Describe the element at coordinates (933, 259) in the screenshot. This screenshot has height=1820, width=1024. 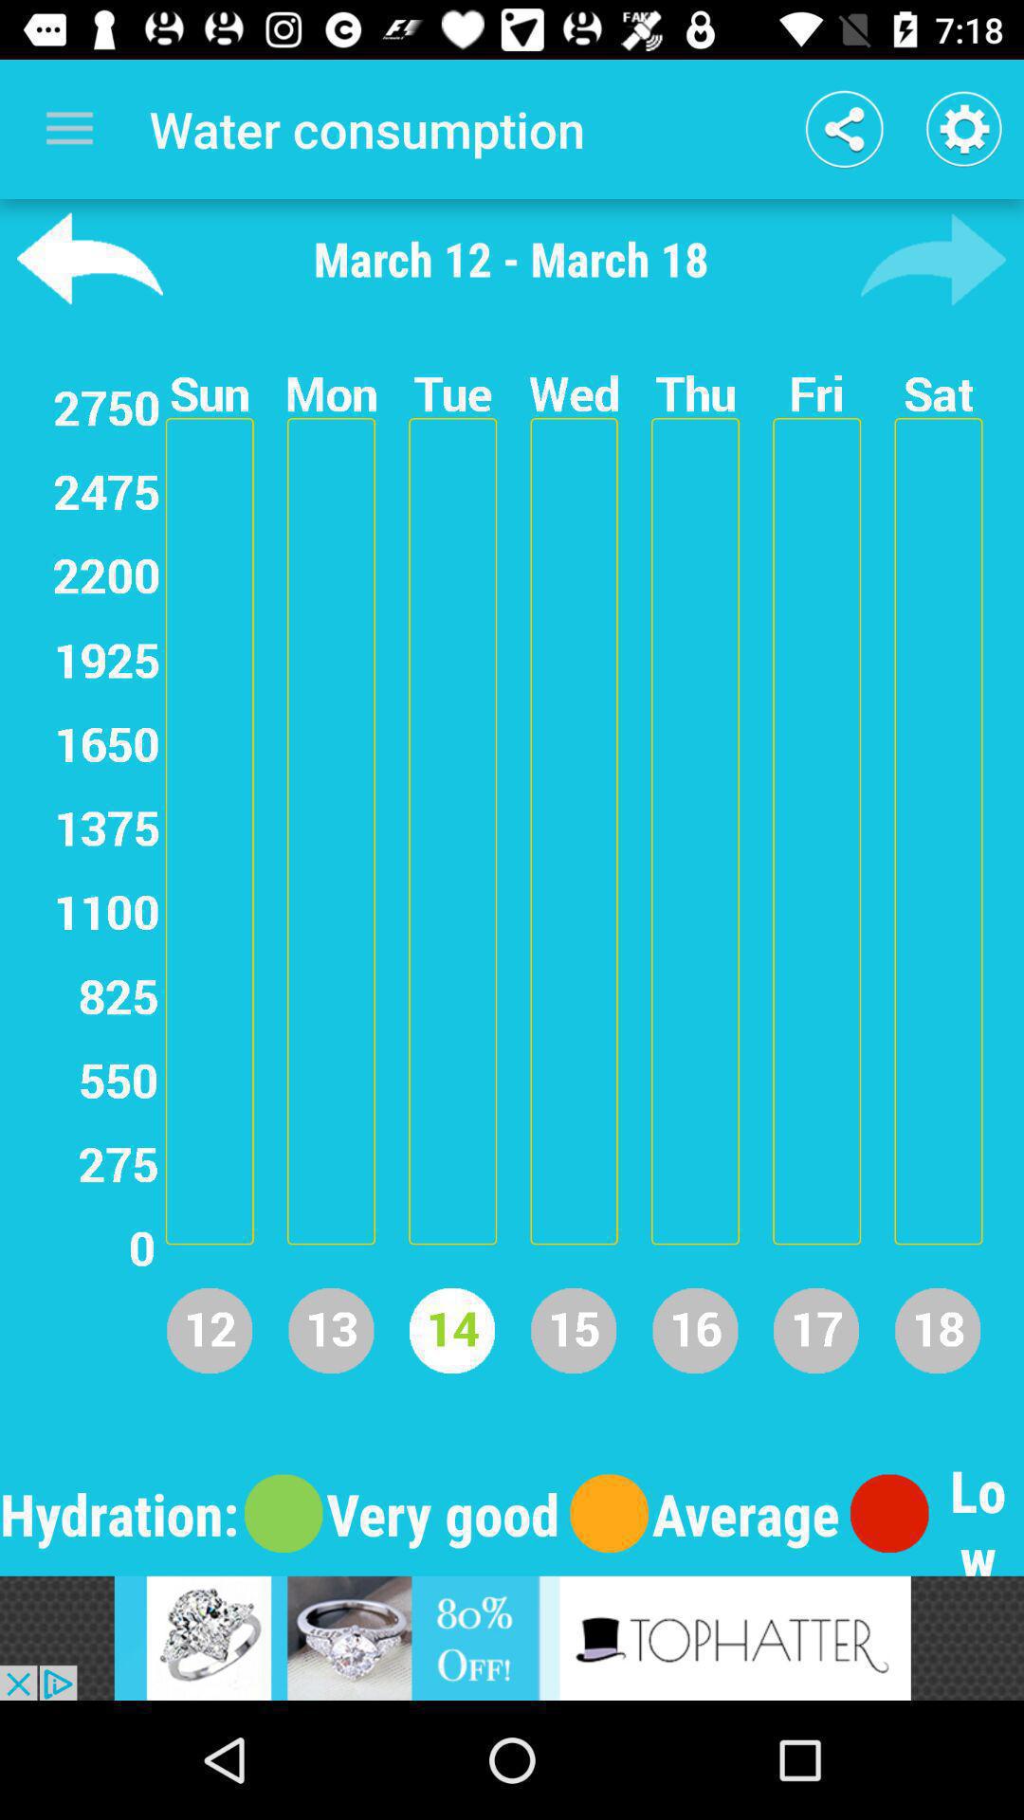
I see `go forward` at that location.